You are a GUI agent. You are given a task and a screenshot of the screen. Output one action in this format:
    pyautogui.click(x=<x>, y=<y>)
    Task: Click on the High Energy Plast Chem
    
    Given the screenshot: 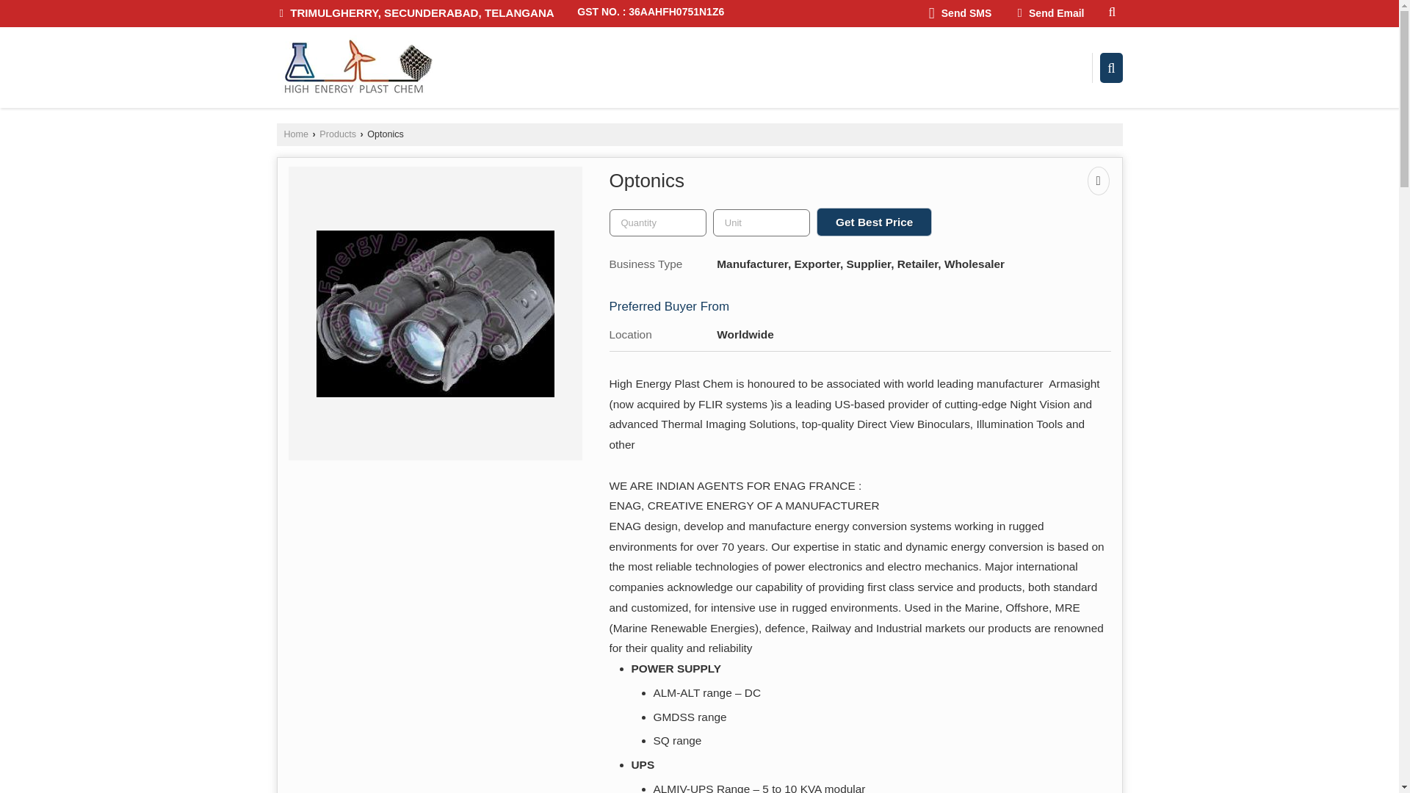 What is the action you would take?
    pyautogui.click(x=355, y=68)
    